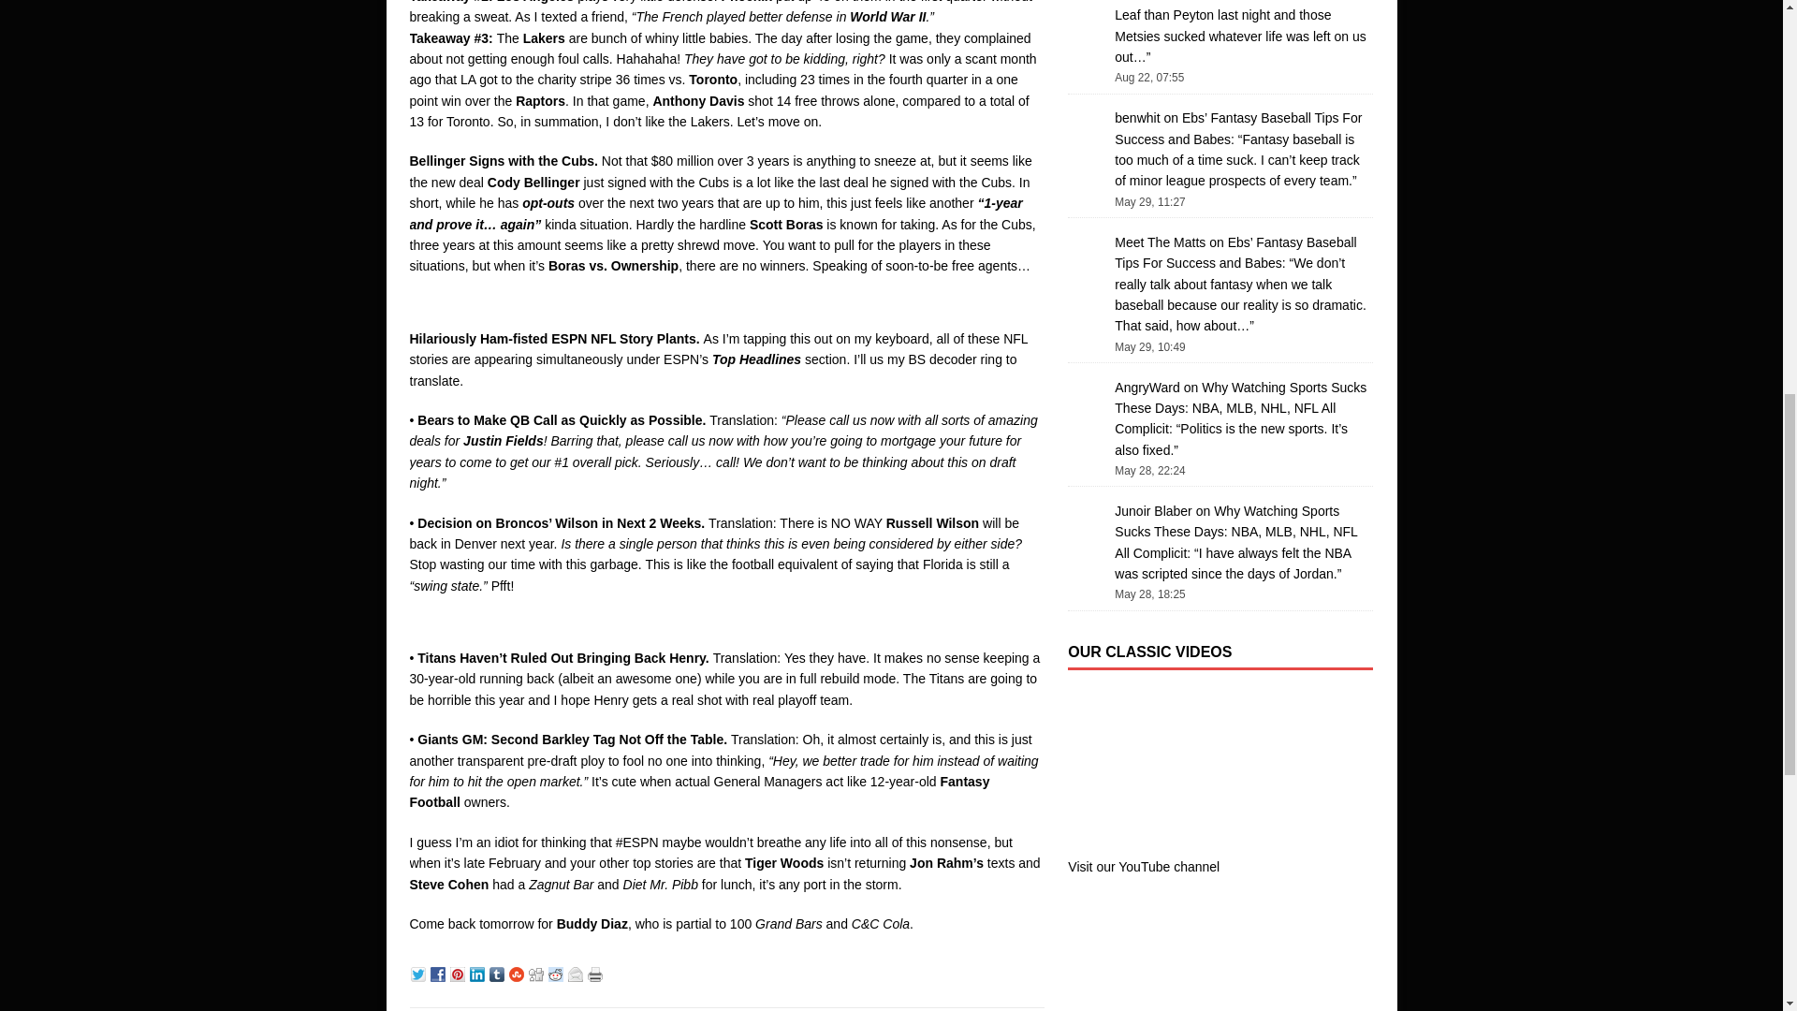 Image resolution: width=1797 pixels, height=1011 pixels. What do you see at coordinates (440, 972) in the screenshot?
I see `Facebook` at bounding box center [440, 972].